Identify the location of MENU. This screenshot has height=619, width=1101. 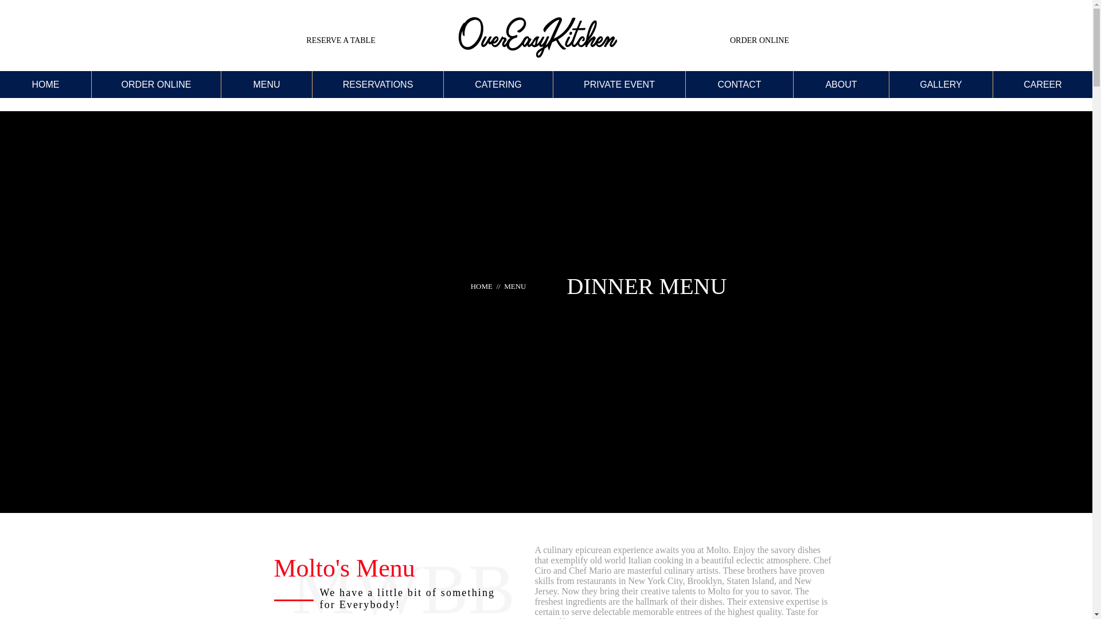
(266, 84).